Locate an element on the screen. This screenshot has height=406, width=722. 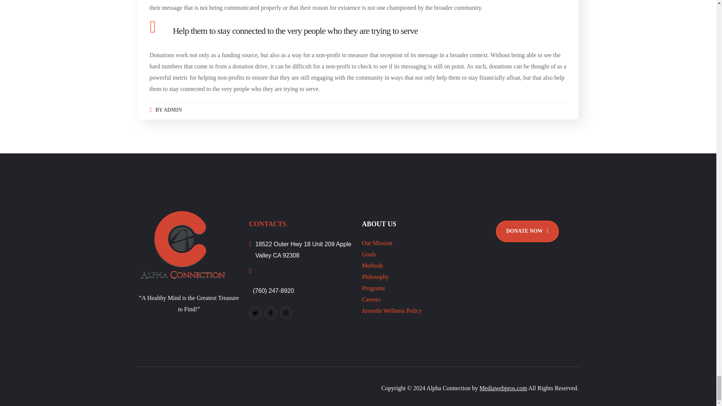
Facebook is located at coordinates (271, 313).